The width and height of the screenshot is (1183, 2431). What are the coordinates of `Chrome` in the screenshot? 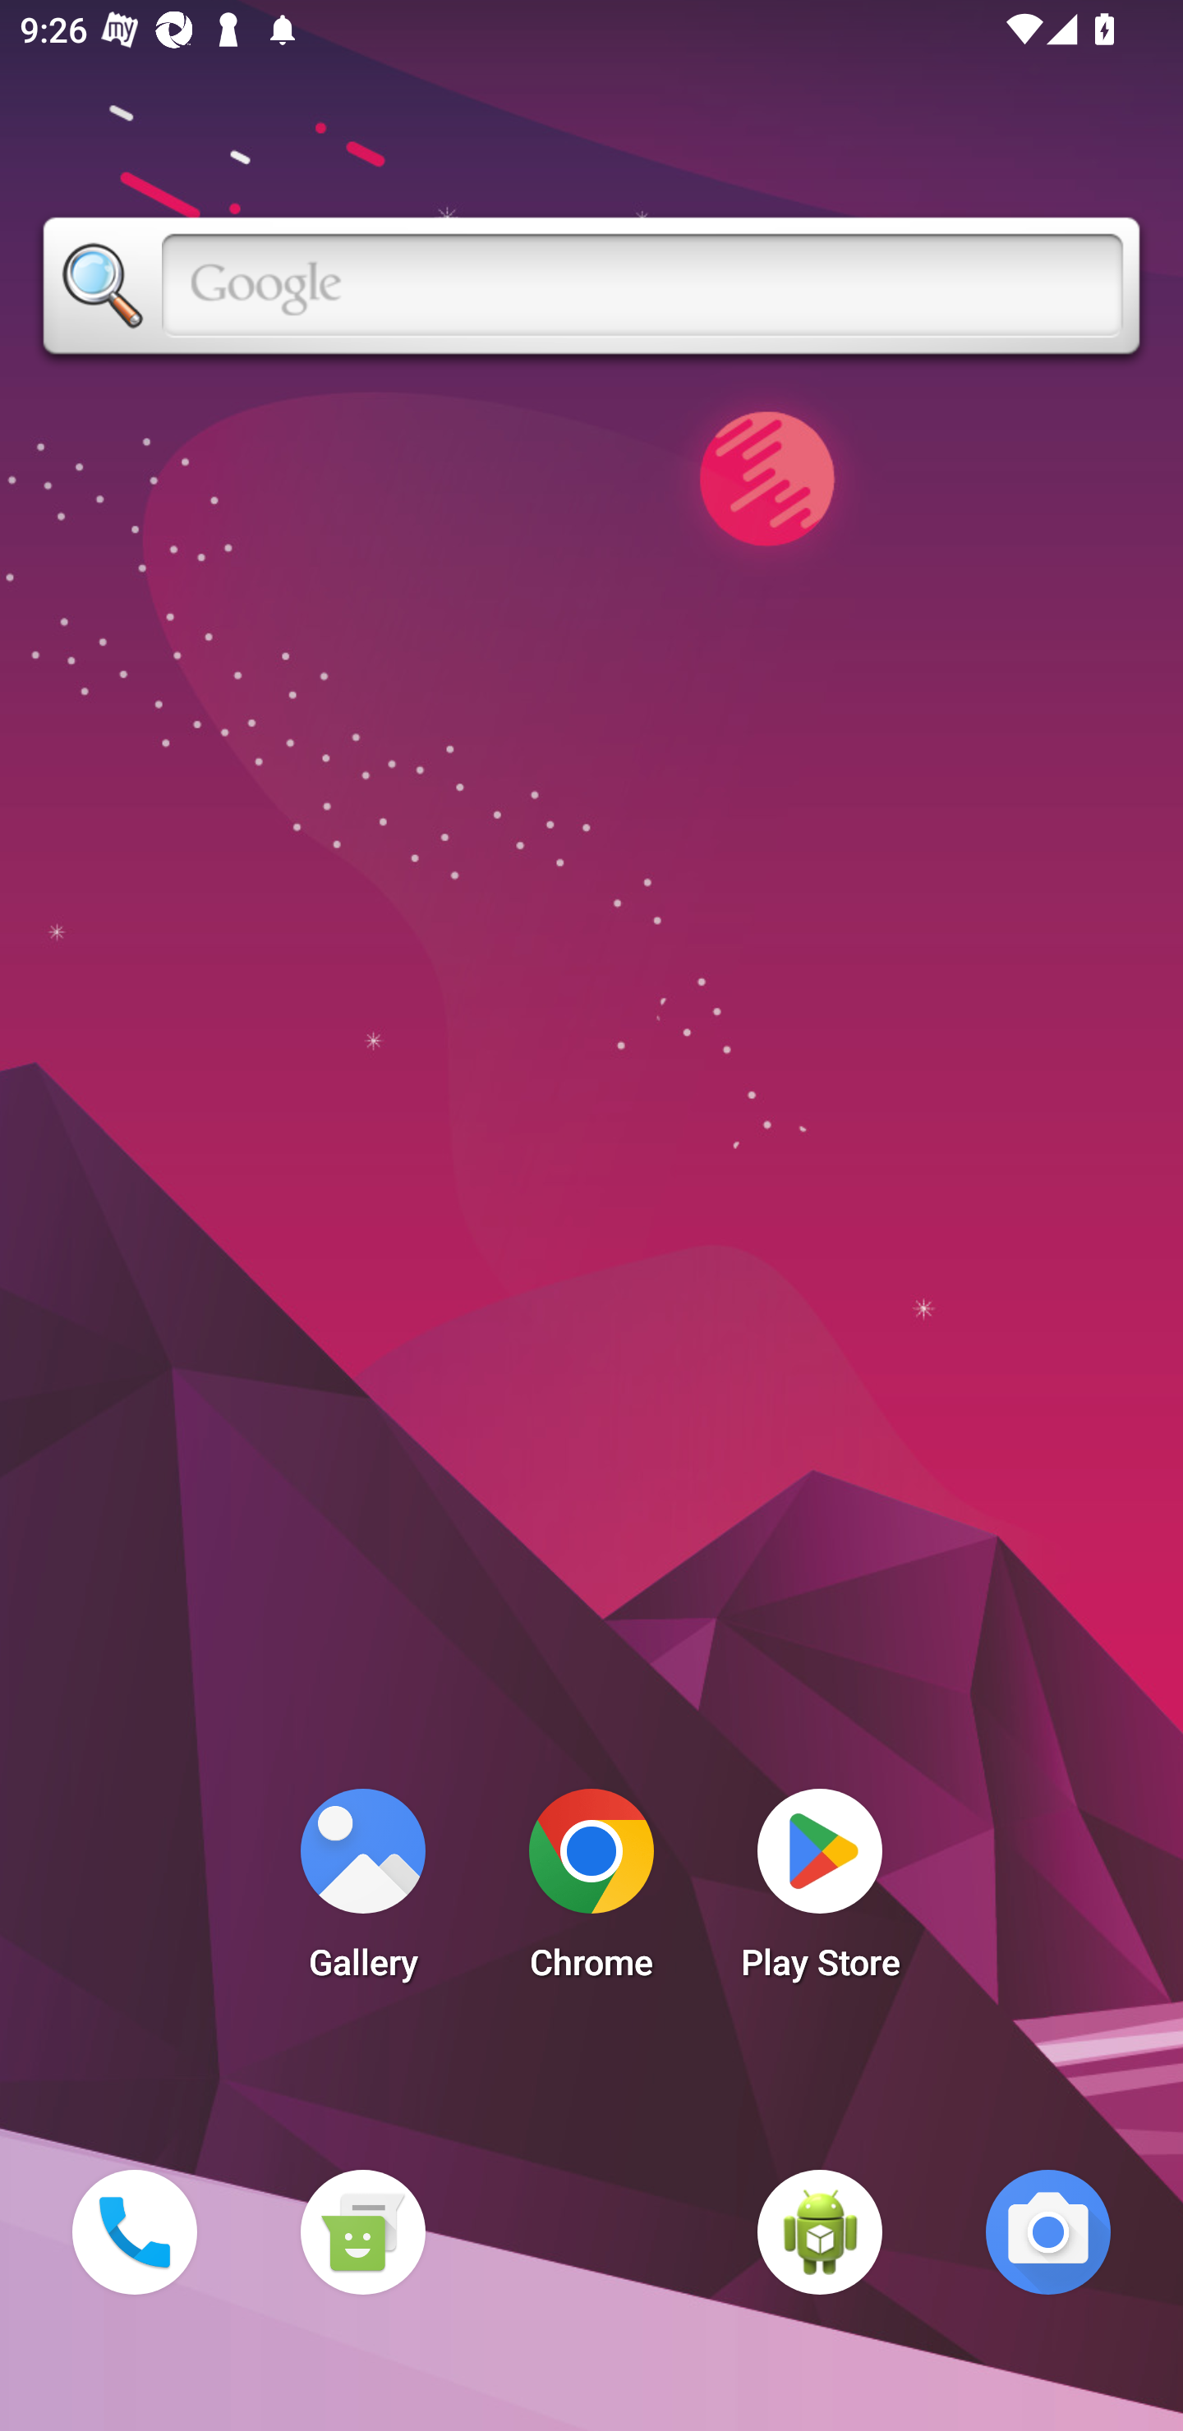 It's located at (591, 1892).